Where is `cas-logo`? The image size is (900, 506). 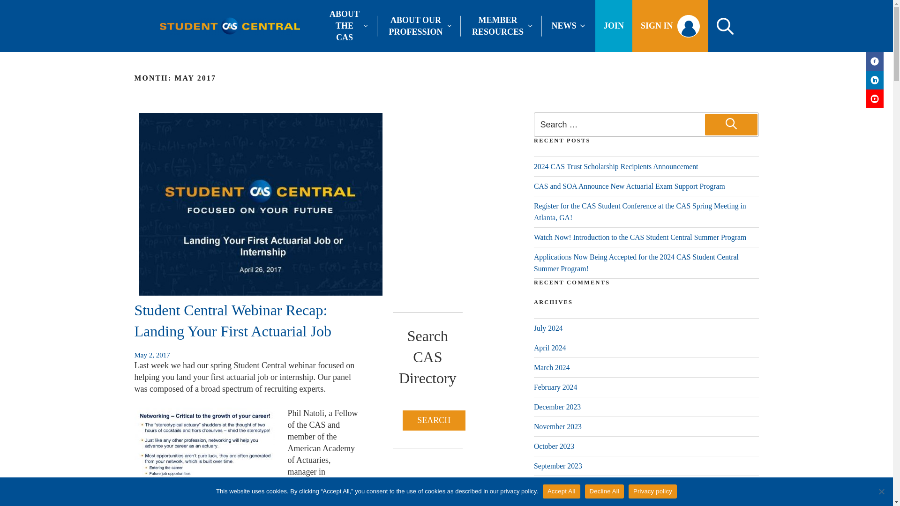
cas-logo is located at coordinates (229, 25).